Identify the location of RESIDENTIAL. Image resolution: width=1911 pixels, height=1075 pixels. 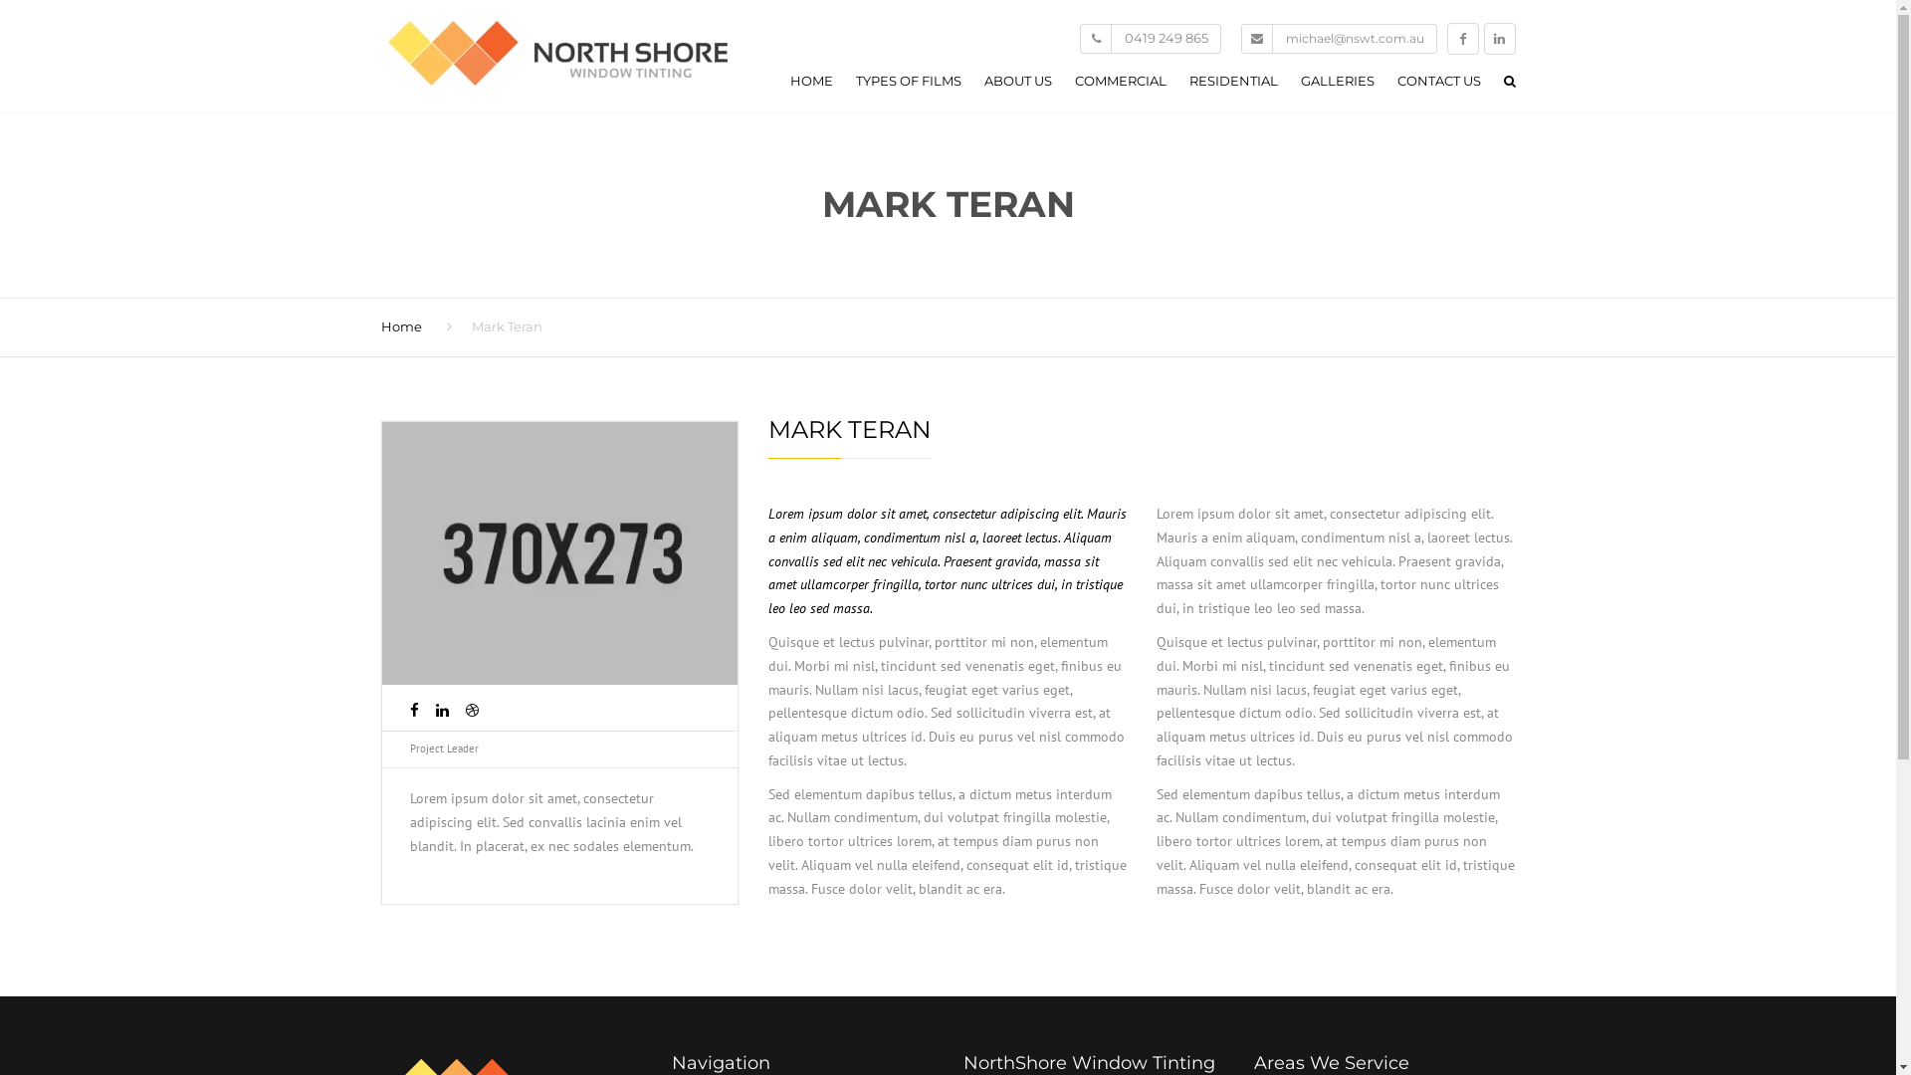
(1232, 86).